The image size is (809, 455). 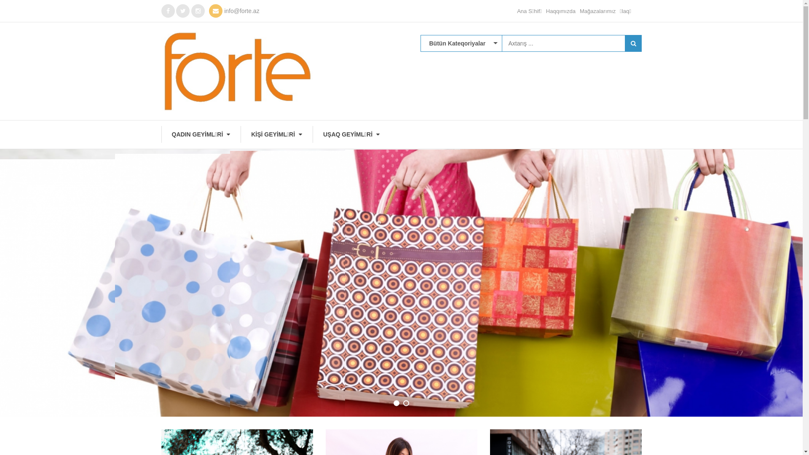 I want to click on 53, so click(x=463, y=169).